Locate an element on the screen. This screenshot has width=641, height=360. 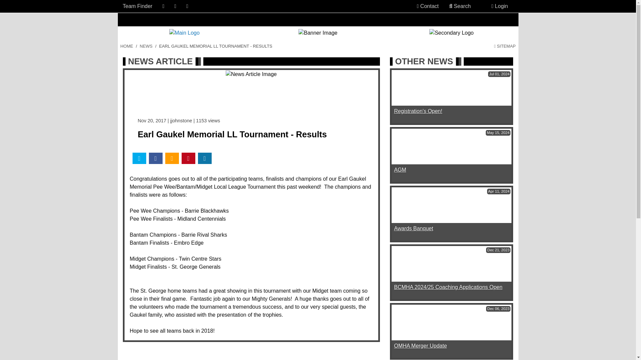
 Contact is located at coordinates (428, 6).